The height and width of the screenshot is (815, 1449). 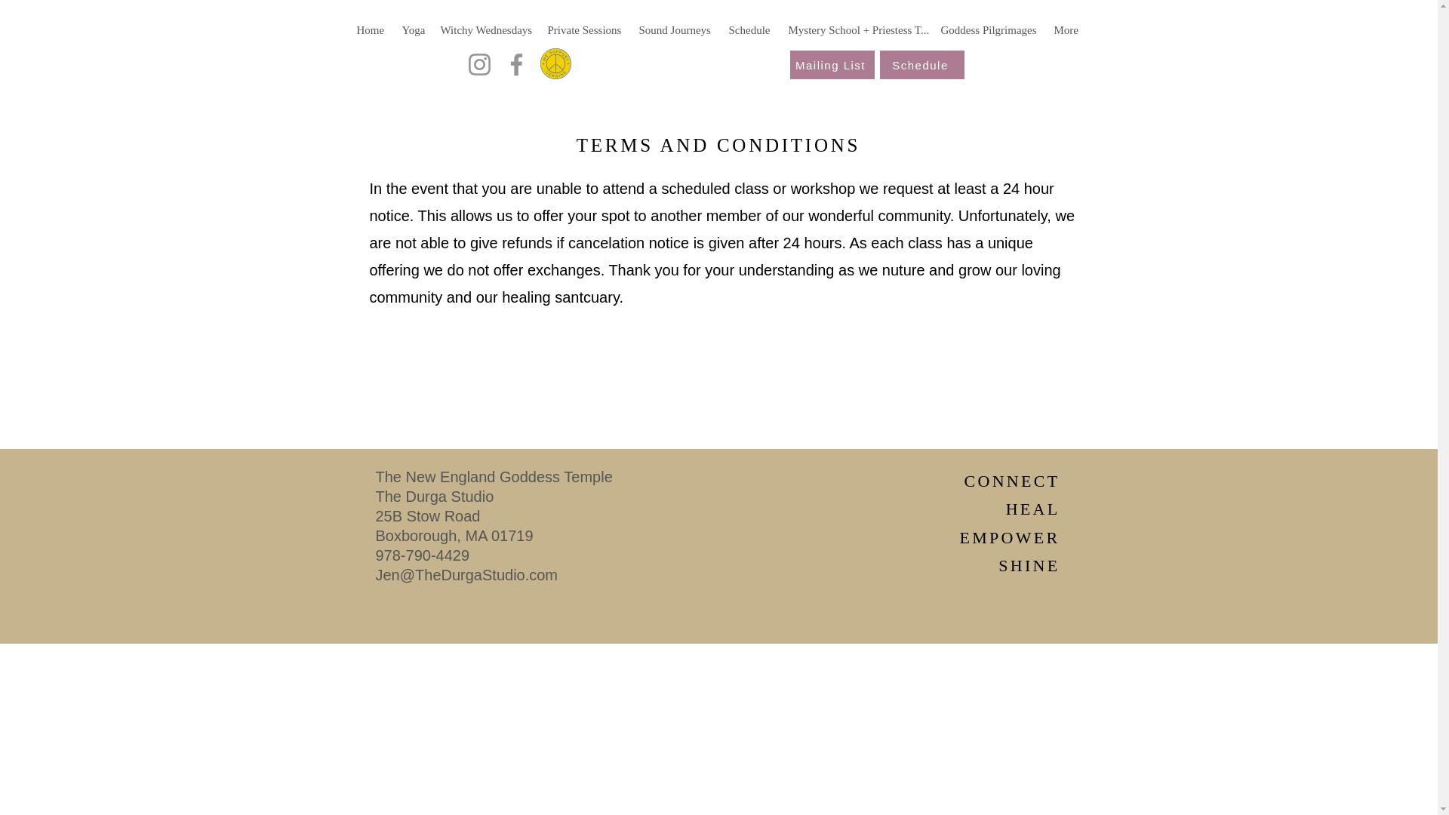 I want to click on Sound Journeys, so click(x=675, y=30).